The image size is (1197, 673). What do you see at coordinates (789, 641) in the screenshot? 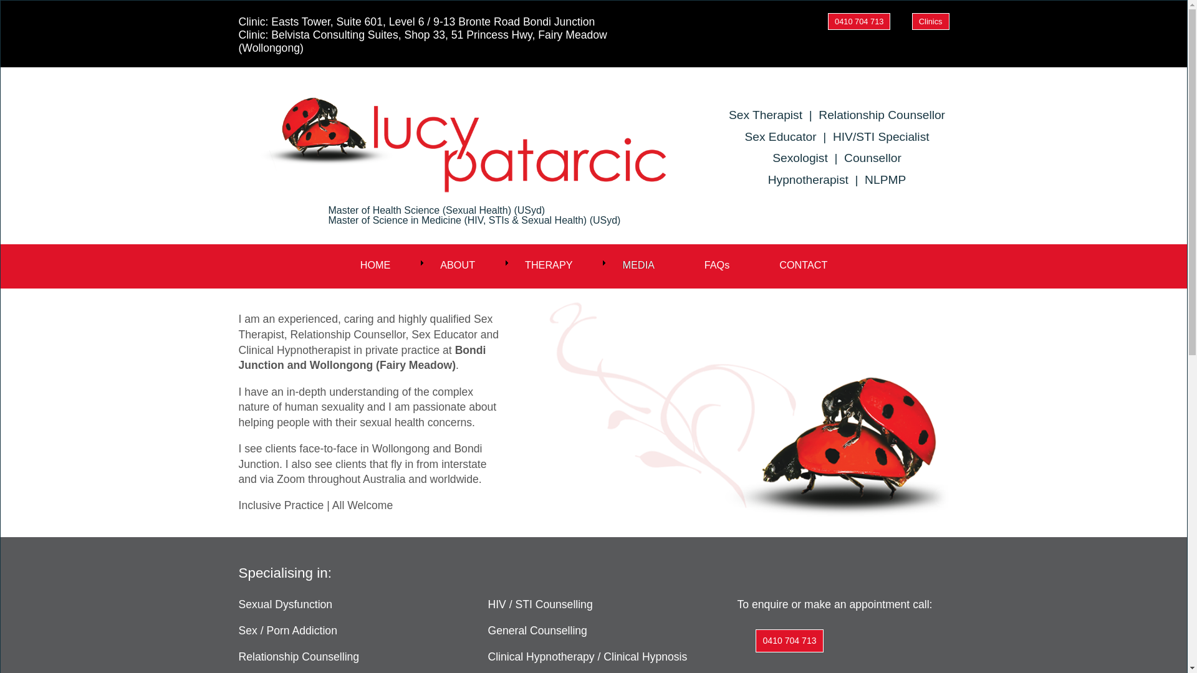
I see `0410 704 713` at bounding box center [789, 641].